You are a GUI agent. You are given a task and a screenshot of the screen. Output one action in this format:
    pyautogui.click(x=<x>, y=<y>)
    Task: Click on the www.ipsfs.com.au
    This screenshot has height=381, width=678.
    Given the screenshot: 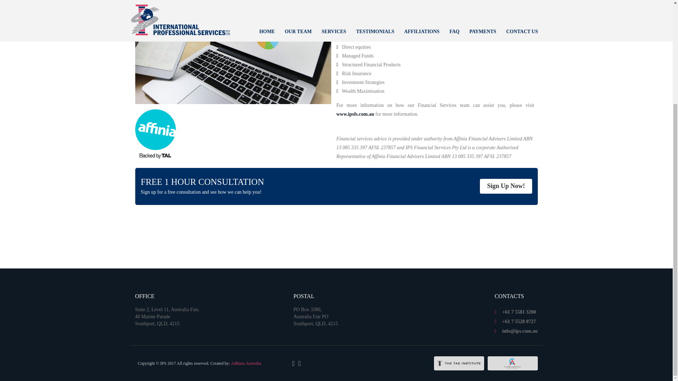 What is the action you would take?
    pyautogui.click(x=355, y=114)
    